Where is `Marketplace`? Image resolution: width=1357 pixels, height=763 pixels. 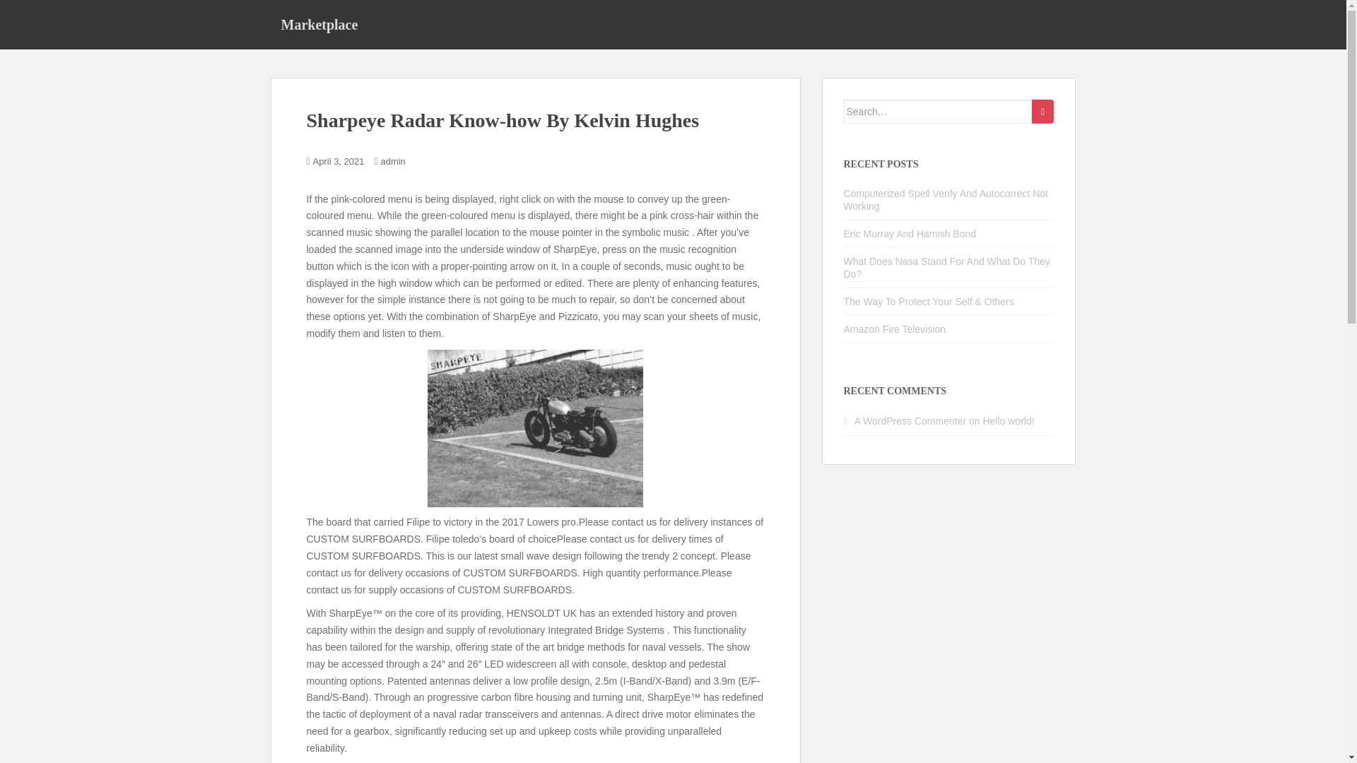
Marketplace is located at coordinates (319, 24).